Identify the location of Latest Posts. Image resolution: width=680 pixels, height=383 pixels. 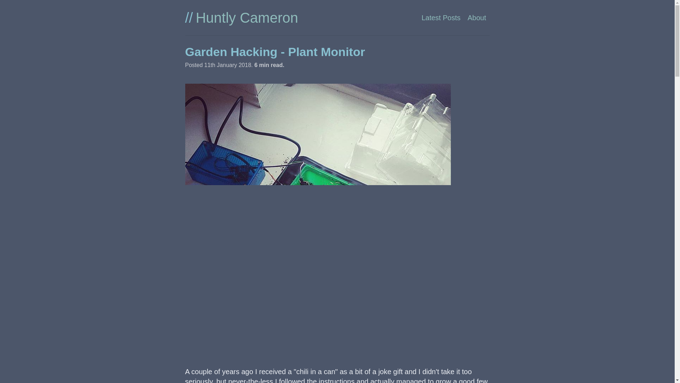
(441, 17).